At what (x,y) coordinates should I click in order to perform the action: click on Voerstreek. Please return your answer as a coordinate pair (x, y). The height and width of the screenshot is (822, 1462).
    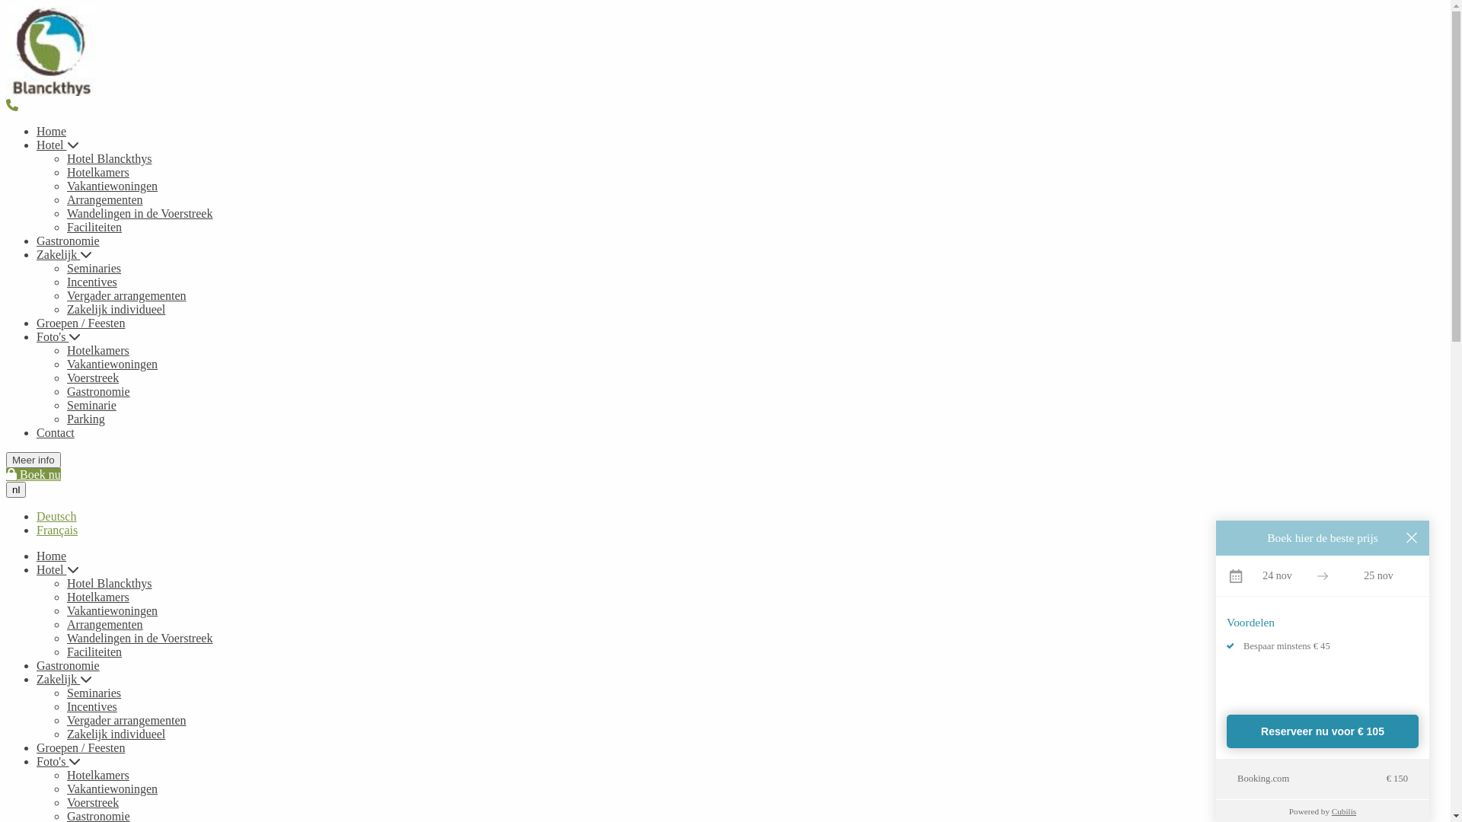
    Looking at the image, I should click on (93, 378).